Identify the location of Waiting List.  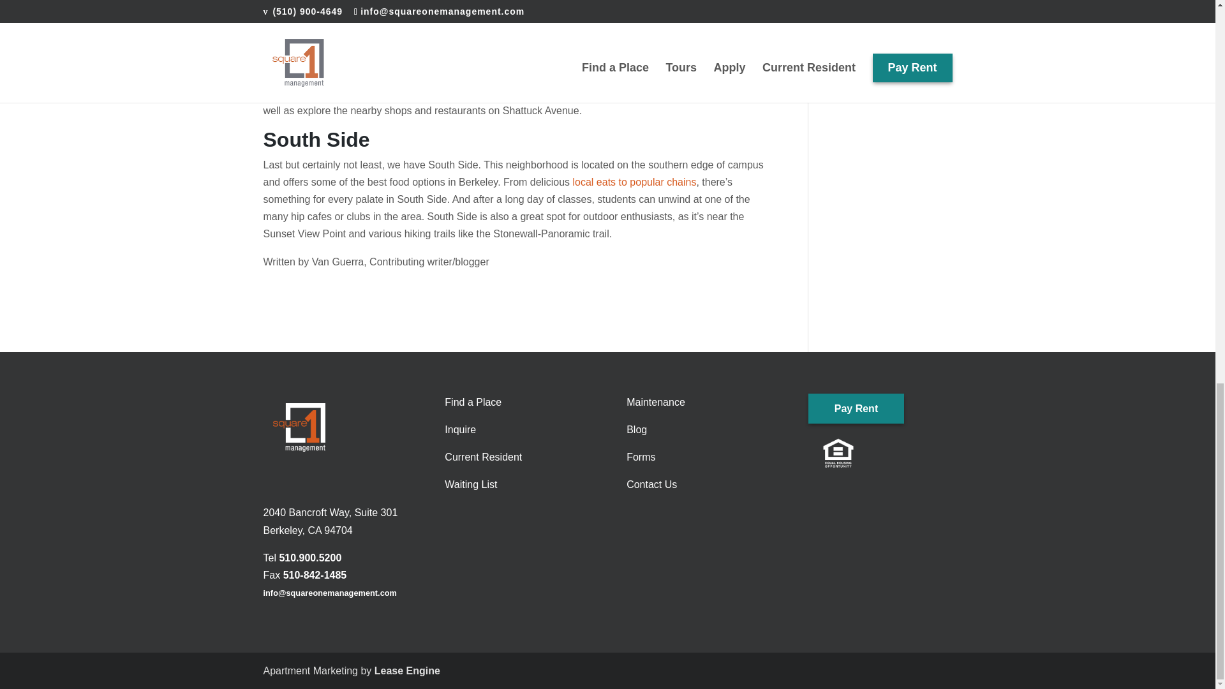
(471, 484).